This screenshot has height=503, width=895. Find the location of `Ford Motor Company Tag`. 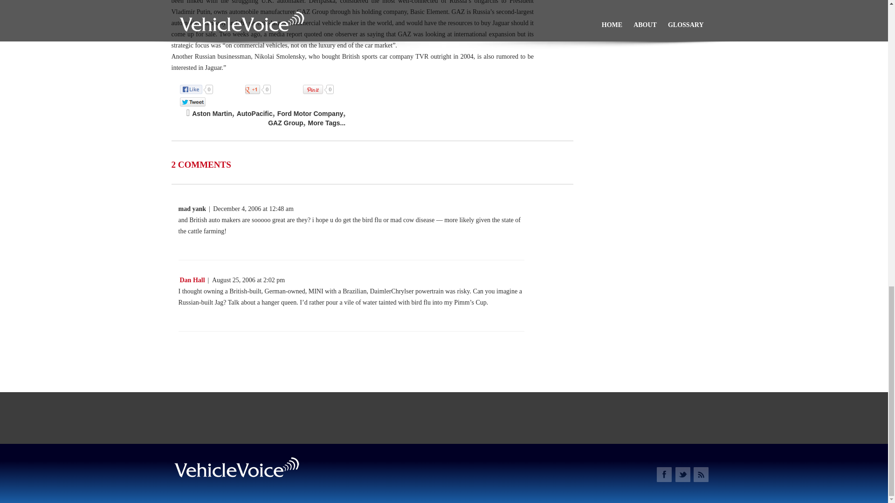

Ford Motor Company Tag is located at coordinates (310, 114).